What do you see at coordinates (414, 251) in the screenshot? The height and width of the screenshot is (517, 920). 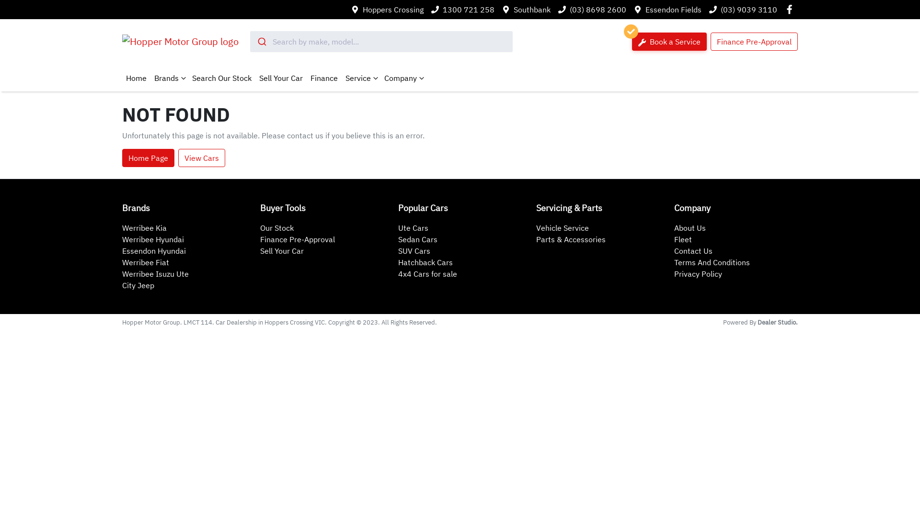 I see `SUV Cars` at bounding box center [414, 251].